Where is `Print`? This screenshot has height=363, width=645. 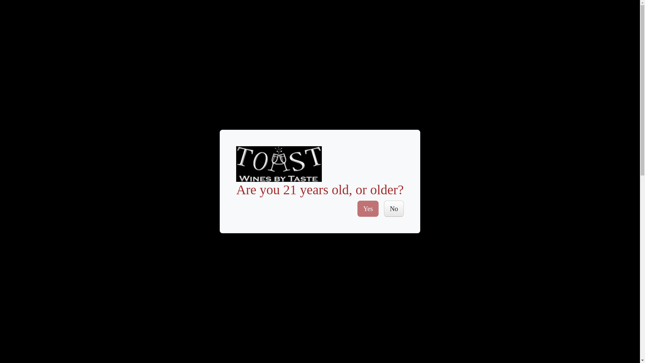
Print is located at coordinates (523, 207).